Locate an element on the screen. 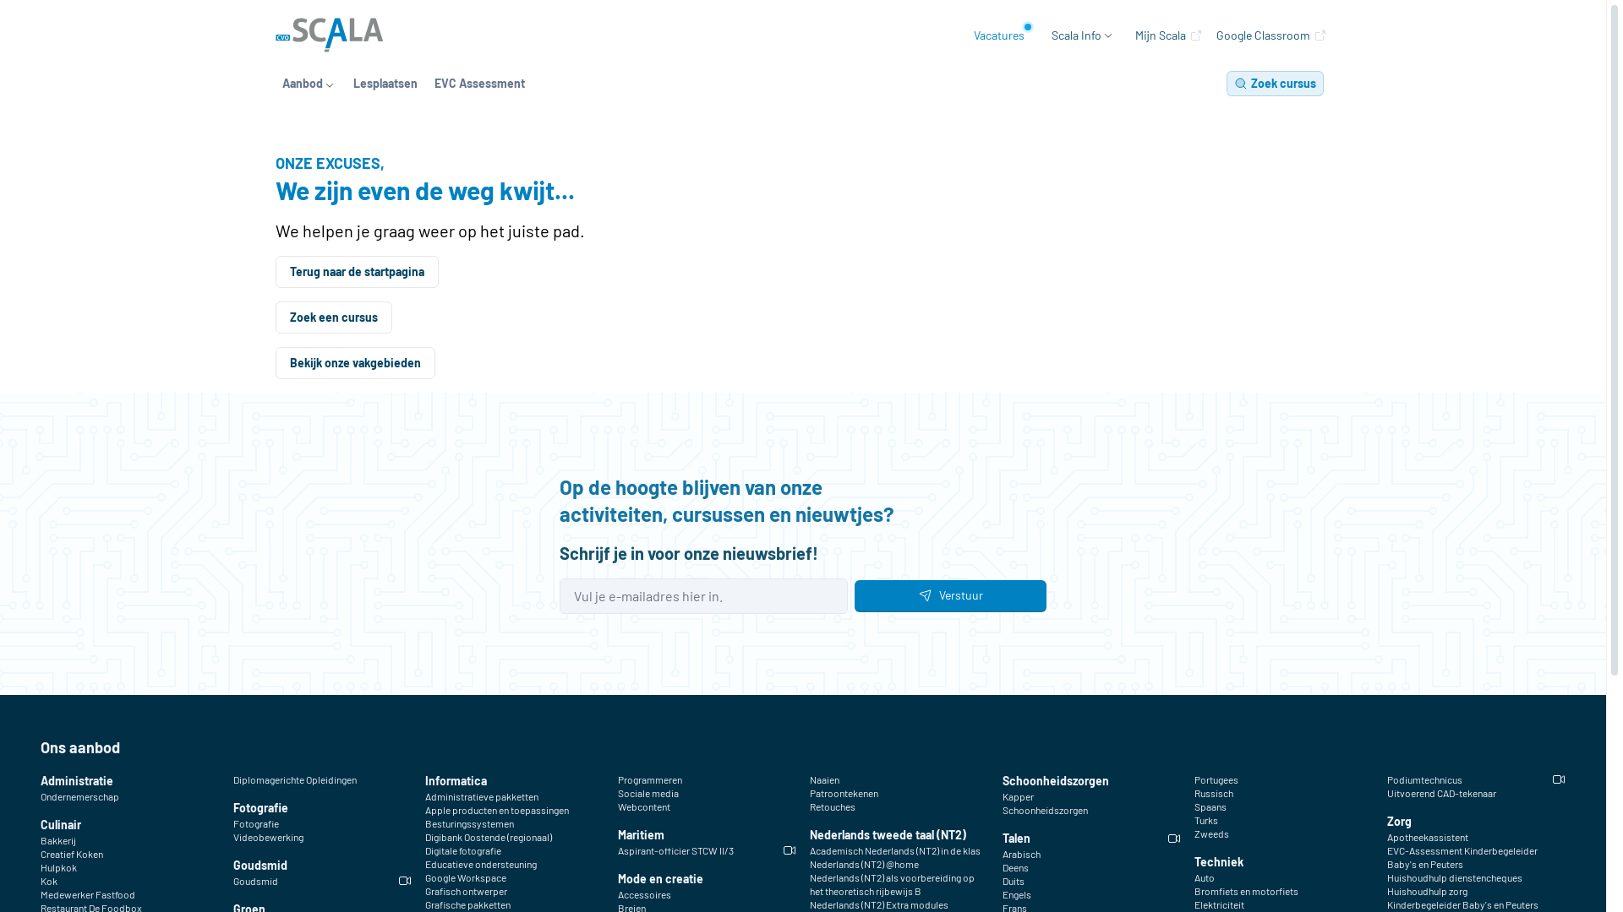 This screenshot has height=912, width=1623. Kok is located at coordinates (49, 881).